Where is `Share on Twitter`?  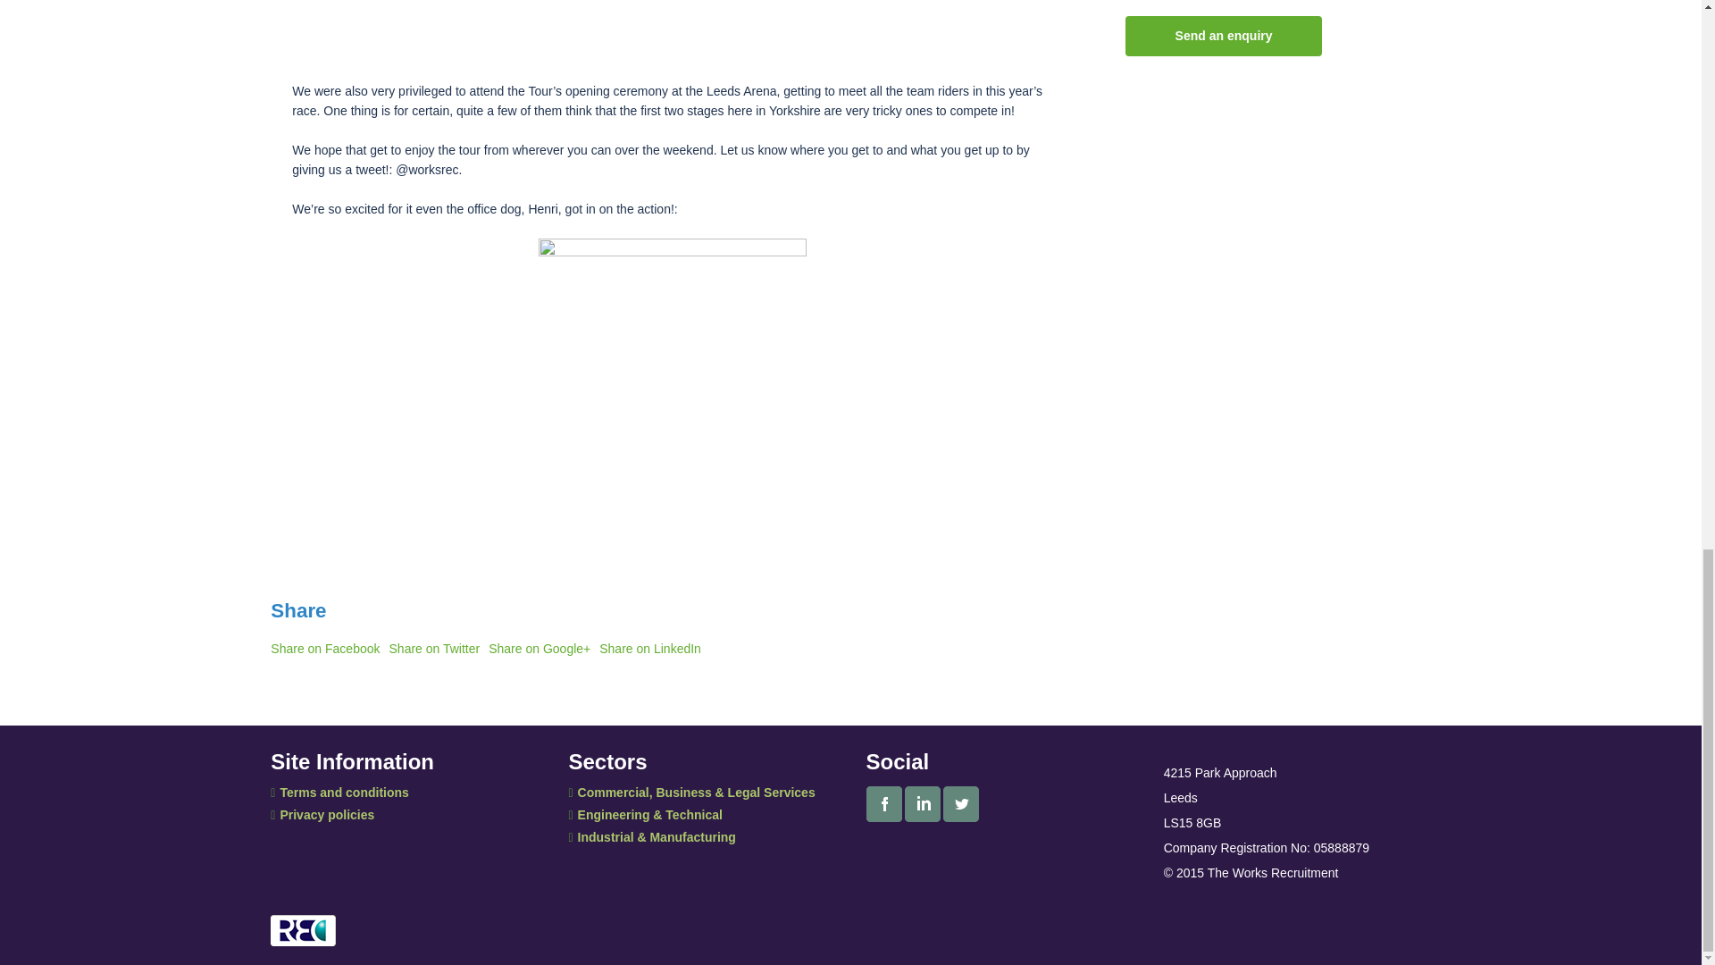 Share on Twitter is located at coordinates (434, 649).